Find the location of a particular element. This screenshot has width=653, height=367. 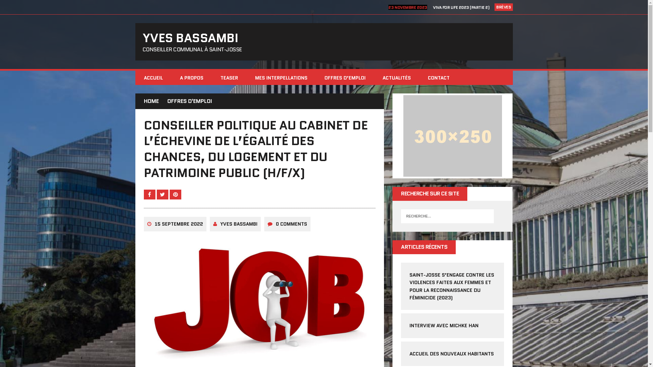

HOME is located at coordinates (151, 101).